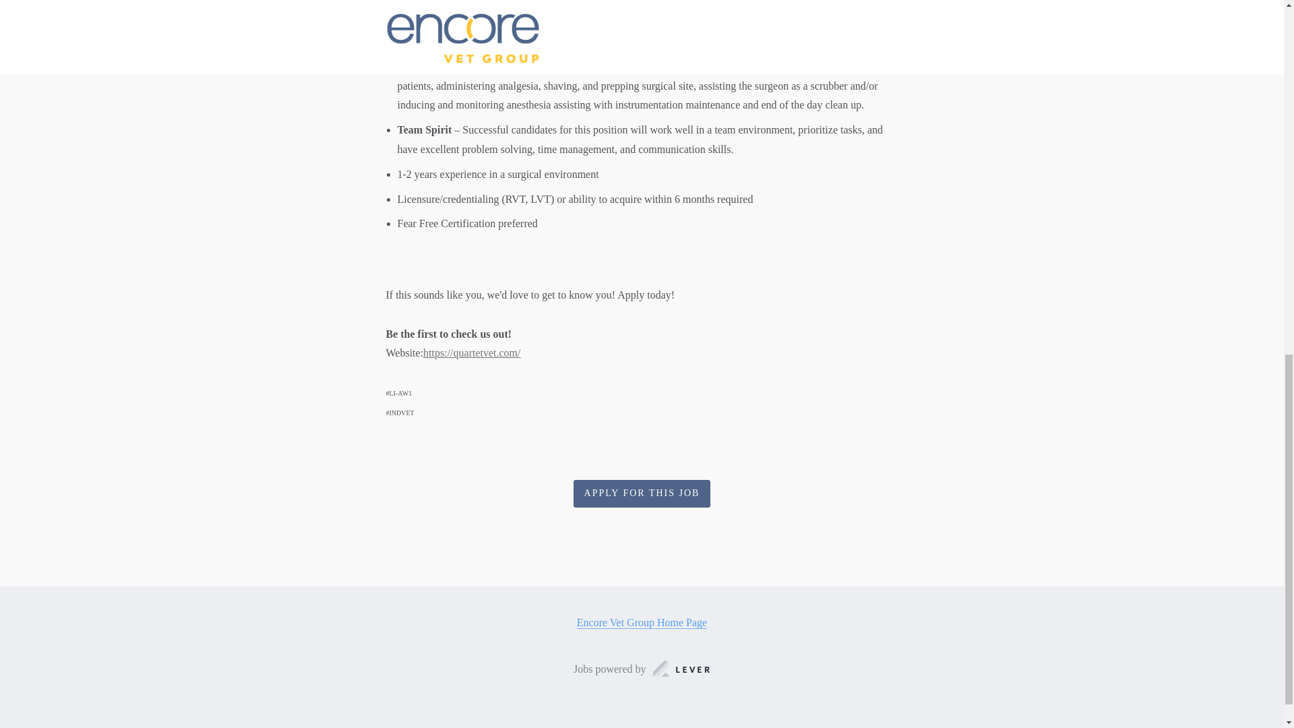 This screenshot has height=728, width=1294. Describe the element at coordinates (642, 623) in the screenshot. I see `Encore Vet Group Home Page` at that location.